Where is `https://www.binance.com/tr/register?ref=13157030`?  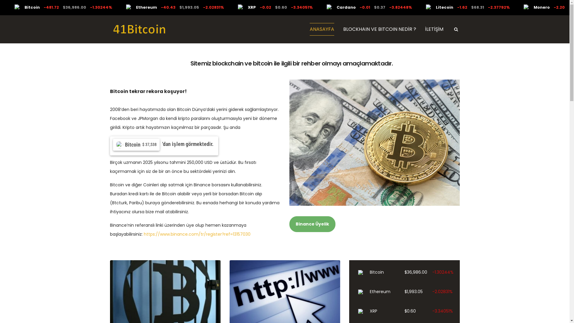 https://www.binance.com/tr/register?ref=13157030 is located at coordinates (197, 234).